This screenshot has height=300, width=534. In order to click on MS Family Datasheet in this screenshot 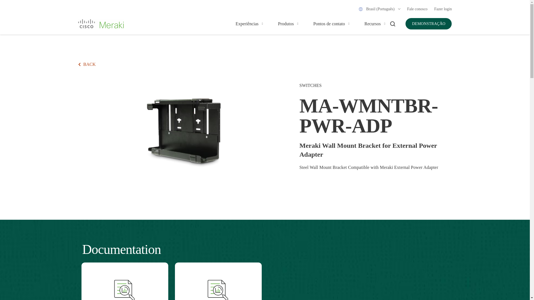, I will do `click(125, 278)`.